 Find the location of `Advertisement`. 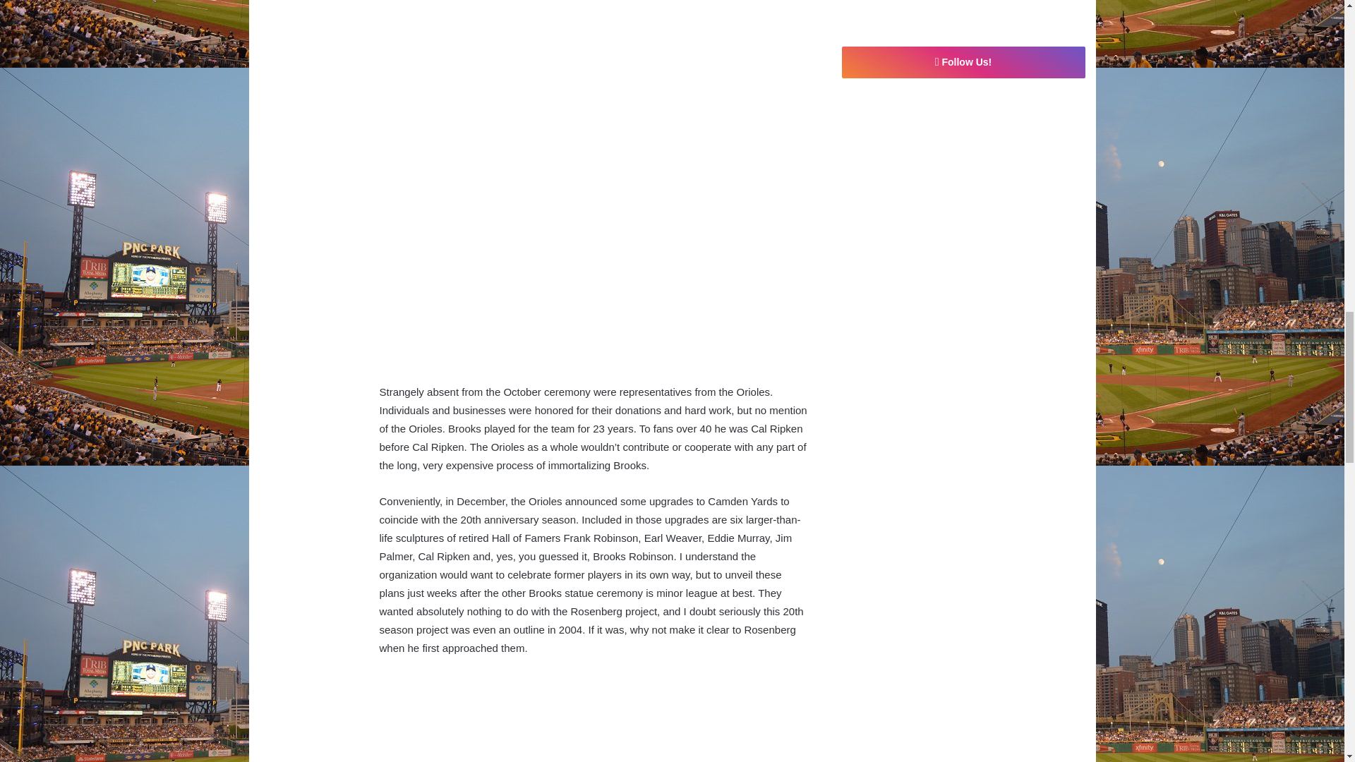

Advertisement is located at coordinates (594, 284).